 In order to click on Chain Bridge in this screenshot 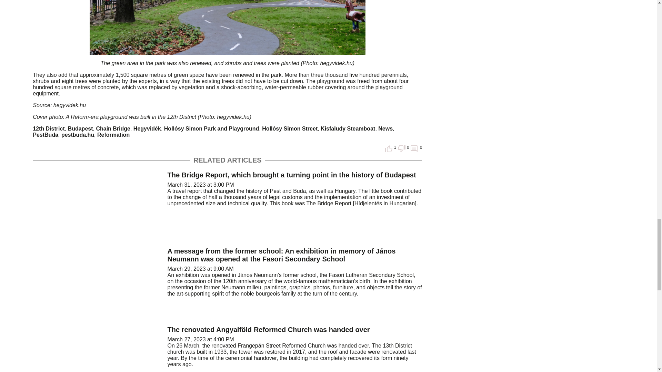, I will do `click(113, 129)`.